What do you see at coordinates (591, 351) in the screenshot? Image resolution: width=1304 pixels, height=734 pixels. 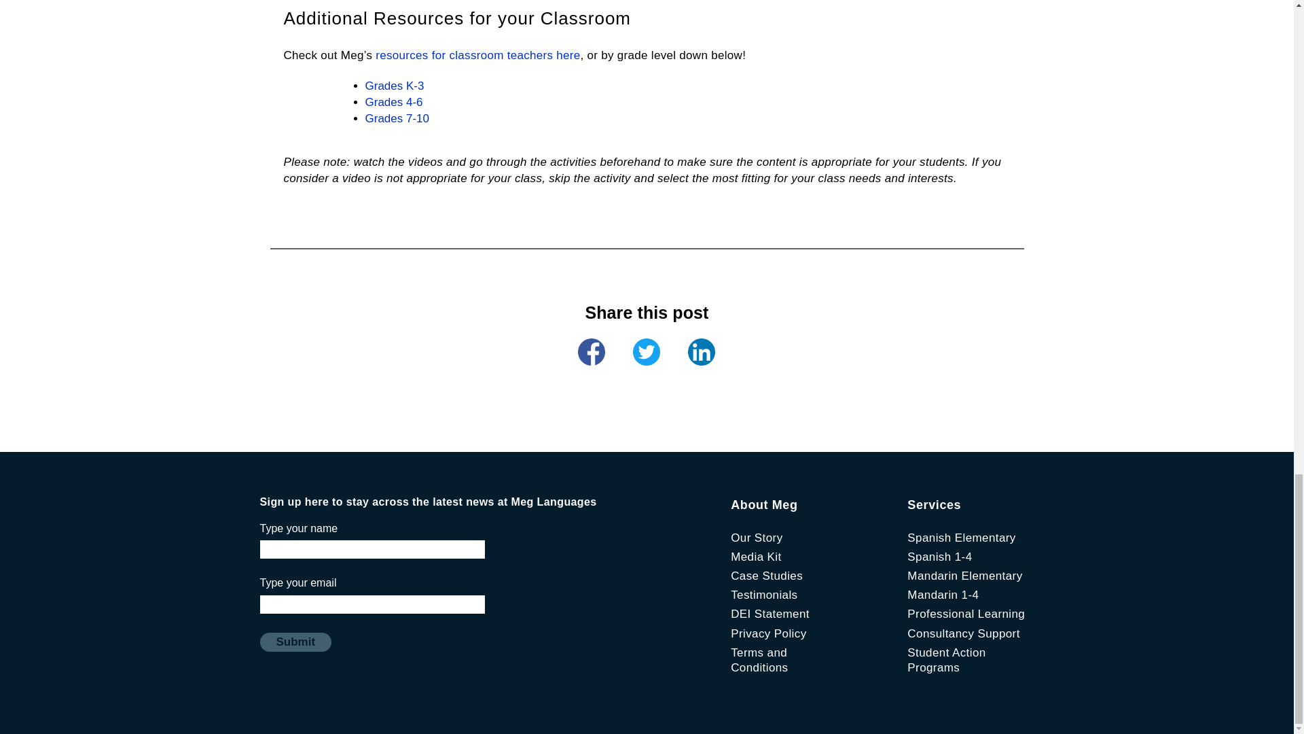 I see `What is the Qingming Festival?` at bounding box center [591, 351].